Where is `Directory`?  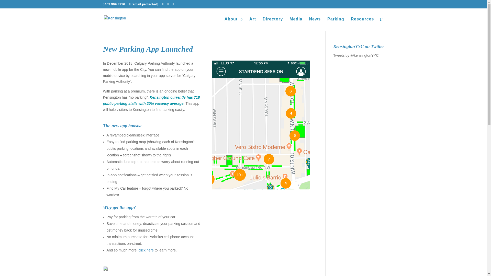
Directory is located at coordinates (273, 24).